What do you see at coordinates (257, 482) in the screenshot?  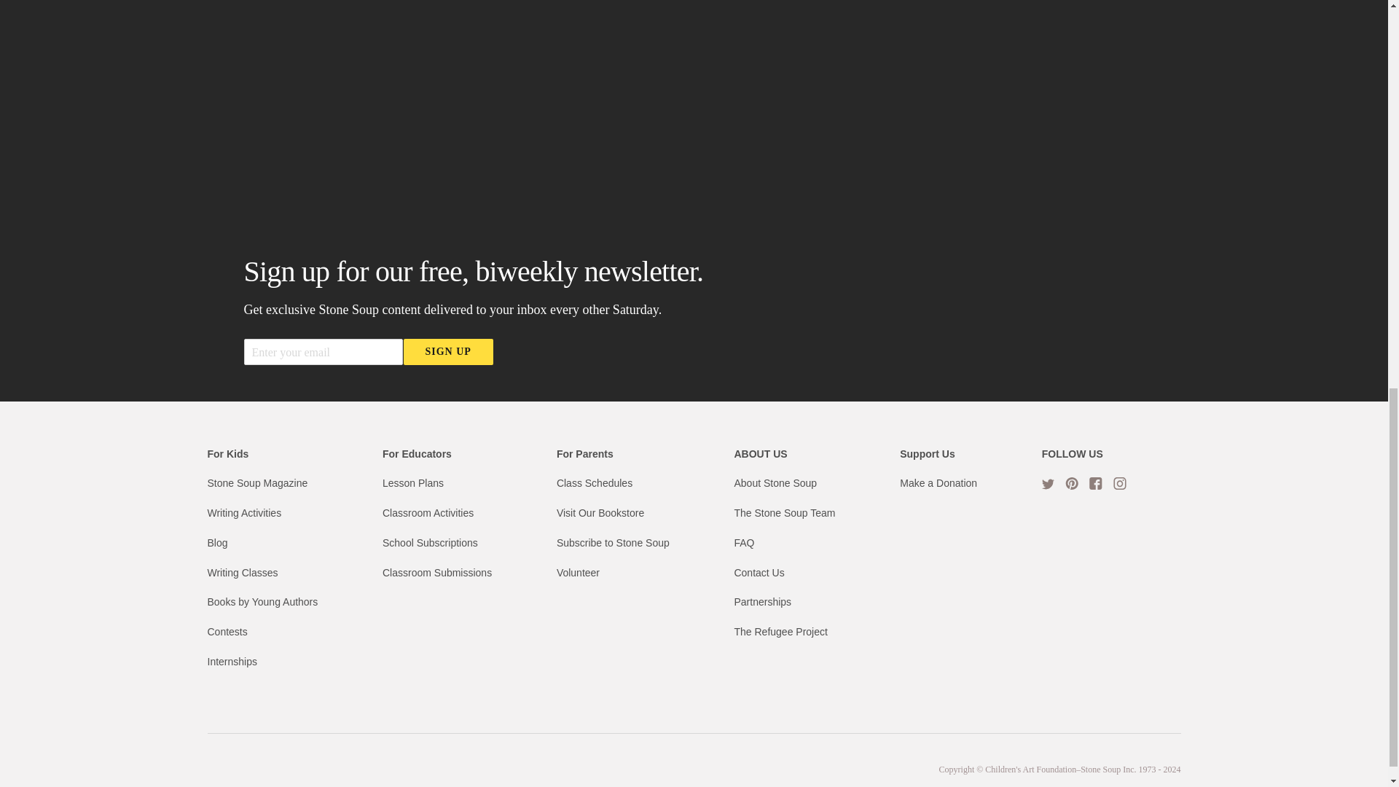 I see `Stone Soup Magazine` at bounding box center [257, 482].